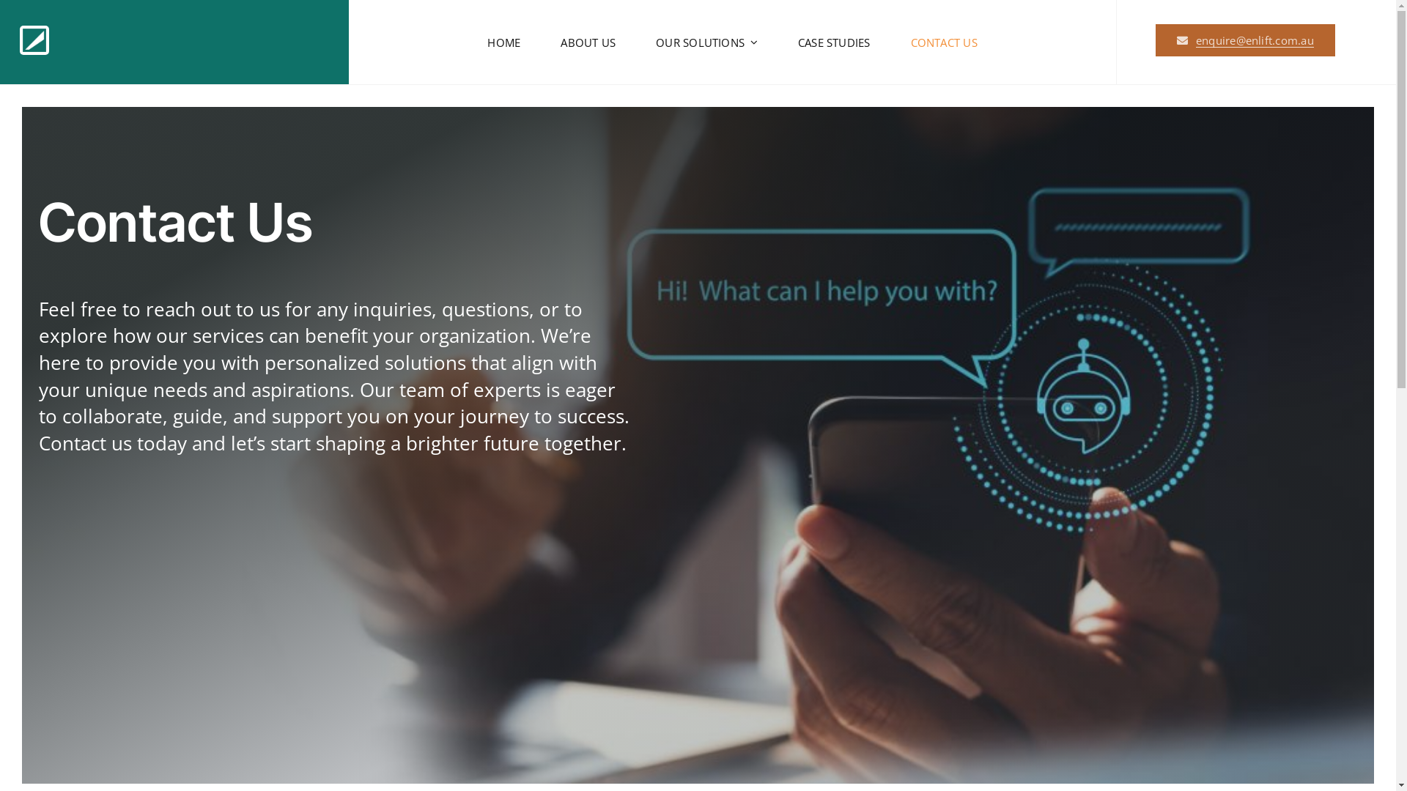 This screenshot has width=1407, height=791. Describe the element at coordinates (944, 42) in the screenshot. I see `CONTACT US` at that location.